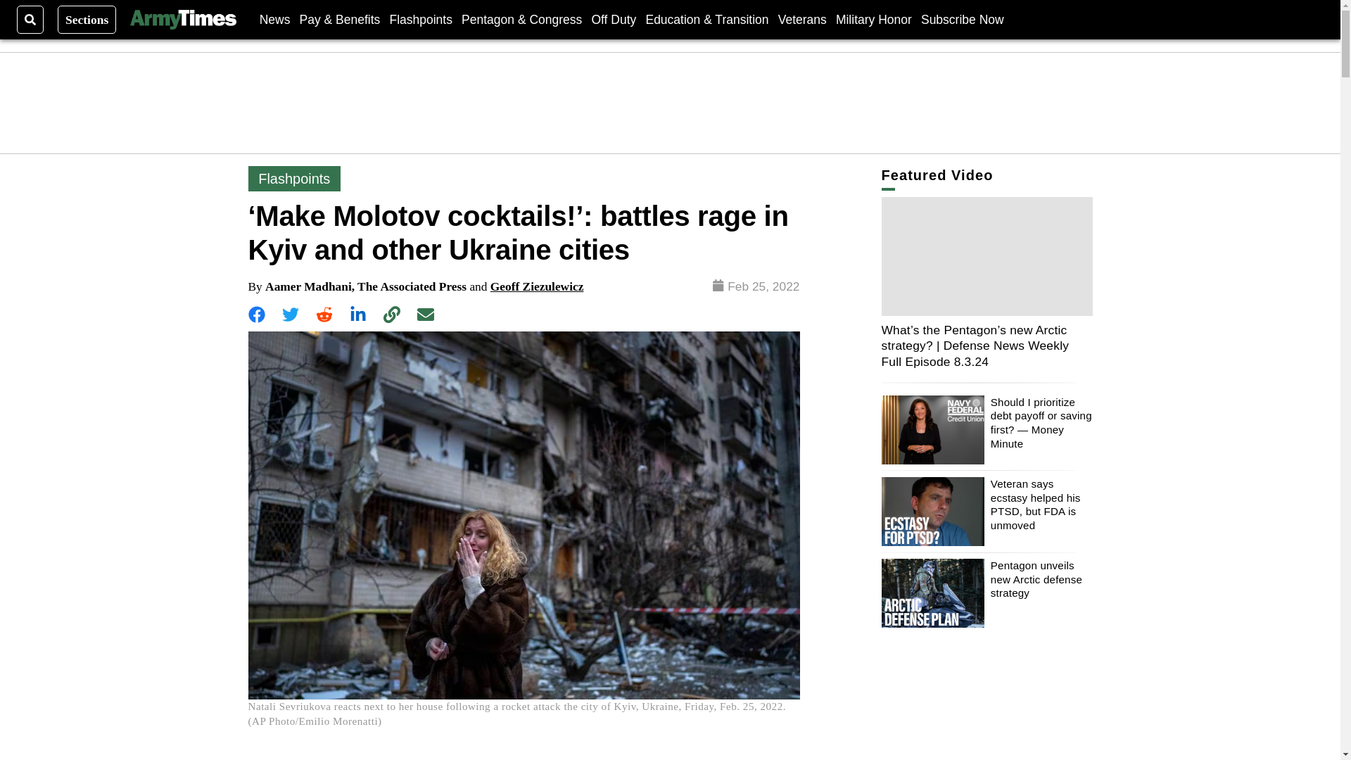 The height and width of the screenshot is (760, 1351). Describe the element at coordinates (614, 19) in the screenshot. I see `Off Duty` at that location.